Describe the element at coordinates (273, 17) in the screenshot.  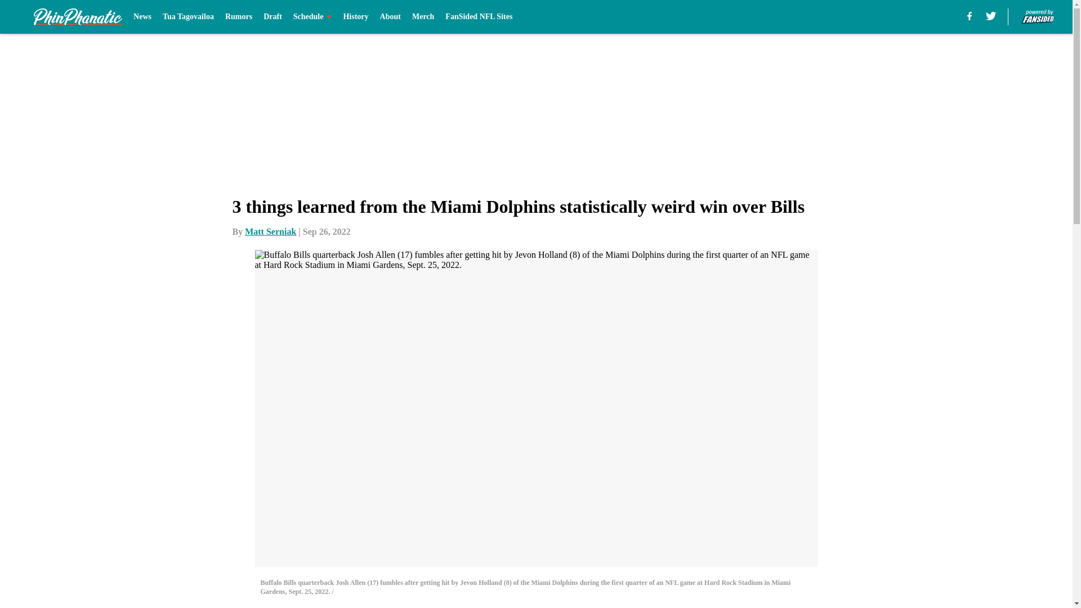
I see `Draft` at that location.